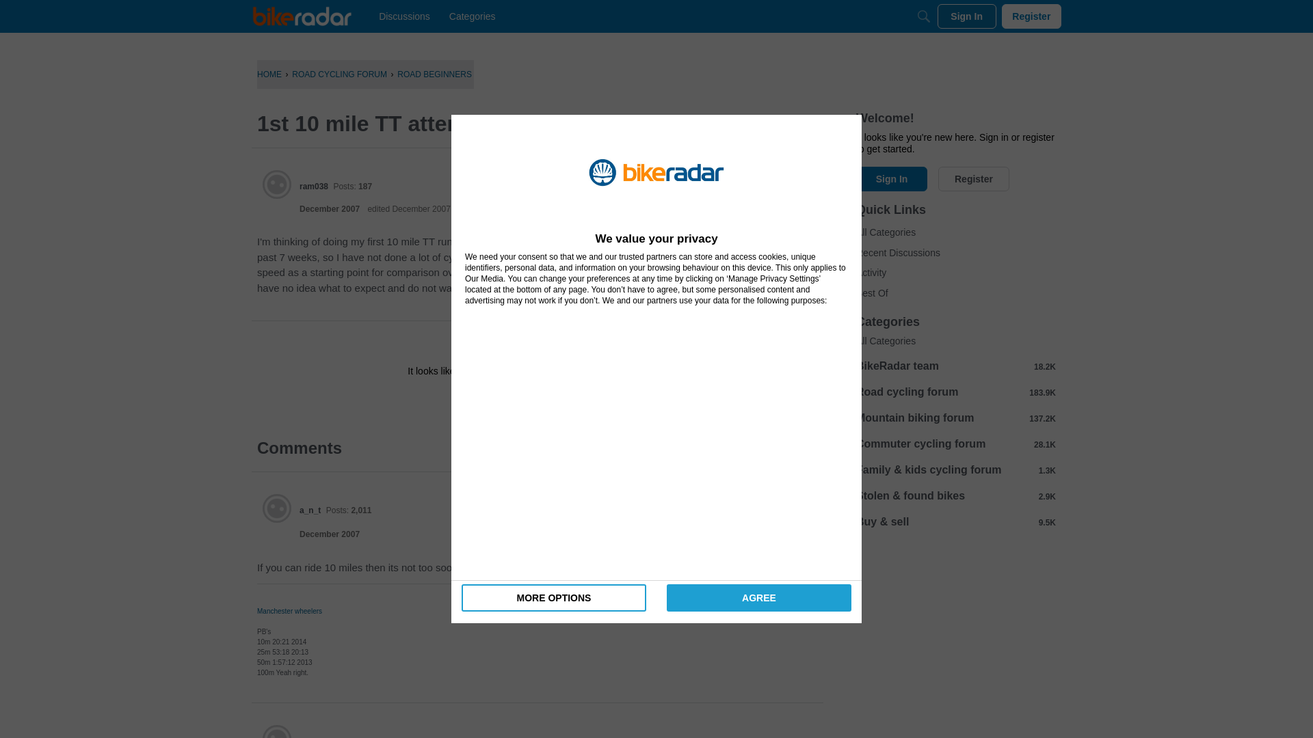 The width and height of the screenshot is (1313, 738). I want to click on ROAD CYCLING FORUM, so click(339, 74).